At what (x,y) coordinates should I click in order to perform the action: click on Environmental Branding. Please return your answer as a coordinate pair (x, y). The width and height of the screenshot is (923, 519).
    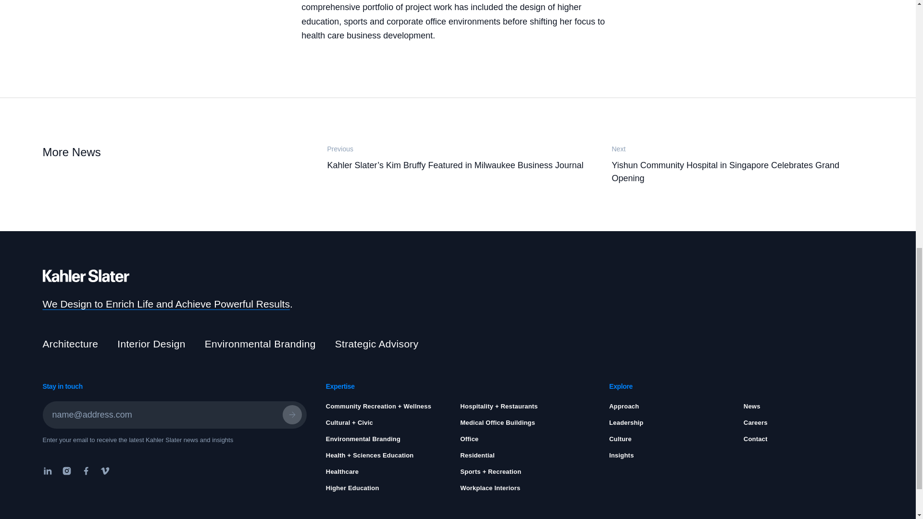
    Looking at the image, I should click on (363, 439).